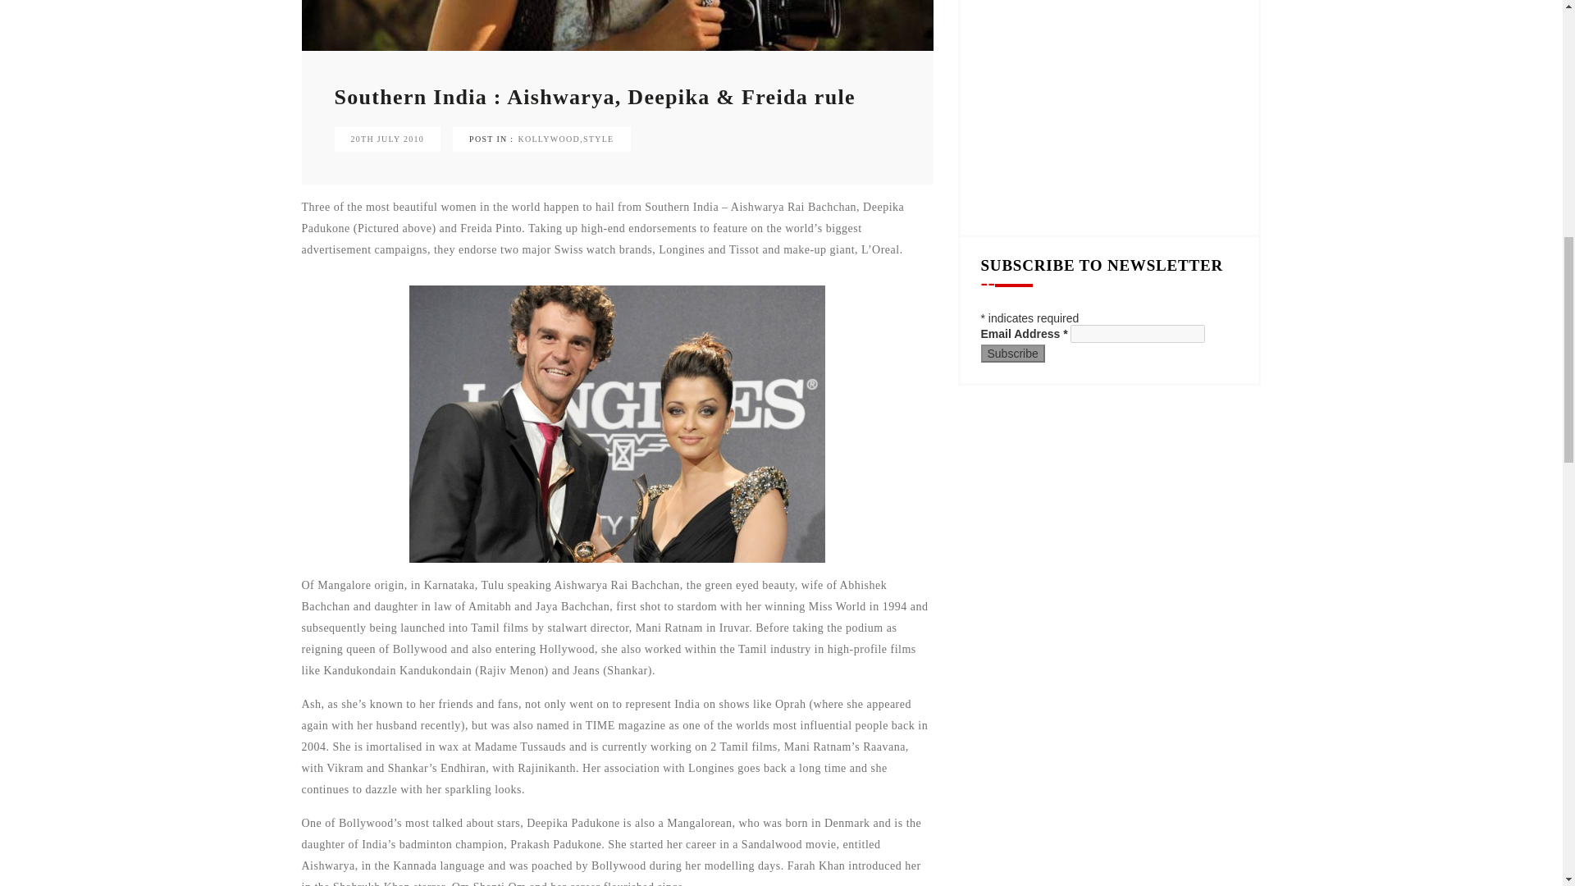 This screenshot has height=886, width=1575. What do you see at coordinates (1013, 353) in the screenshot?
I see `Subscribe` at bounding box center [1013, 353].